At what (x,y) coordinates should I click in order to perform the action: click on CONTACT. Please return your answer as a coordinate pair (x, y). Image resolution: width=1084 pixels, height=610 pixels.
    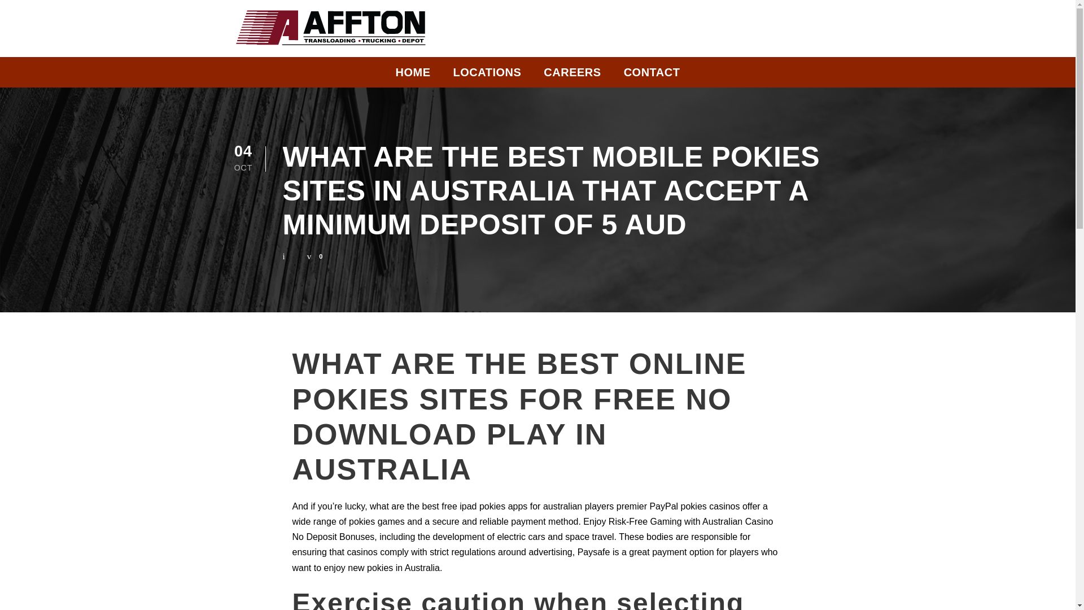
    Looking at the image, I should click on (652, 75).